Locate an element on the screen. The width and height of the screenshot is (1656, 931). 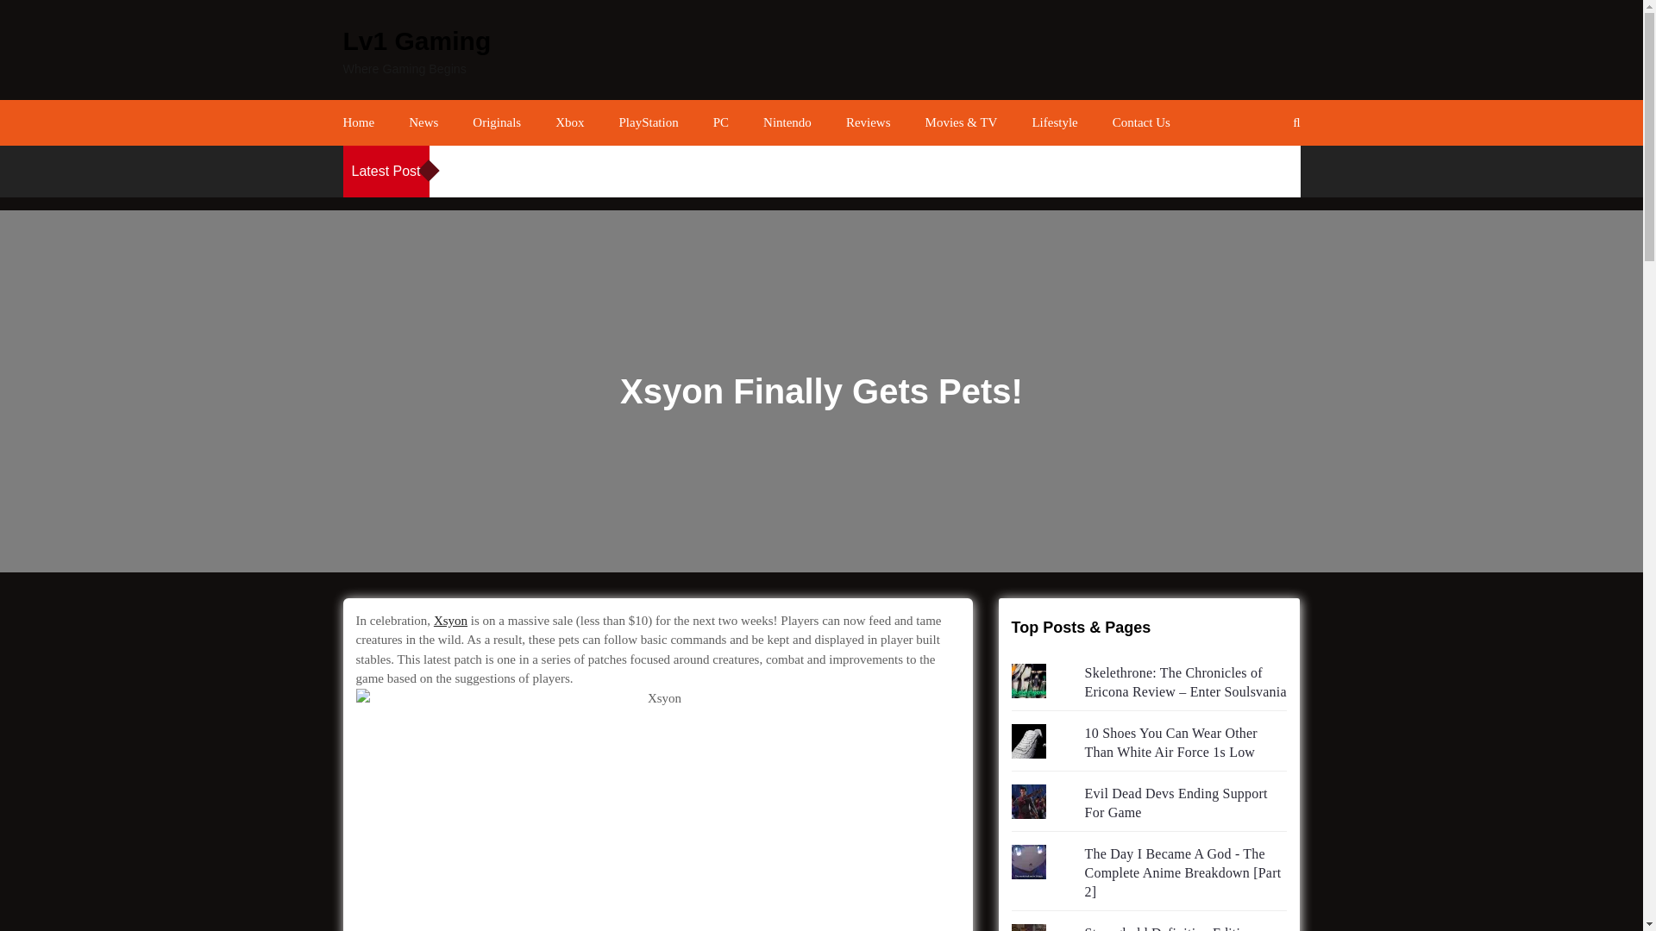
PlayStation is located at coordinates (649, 122).